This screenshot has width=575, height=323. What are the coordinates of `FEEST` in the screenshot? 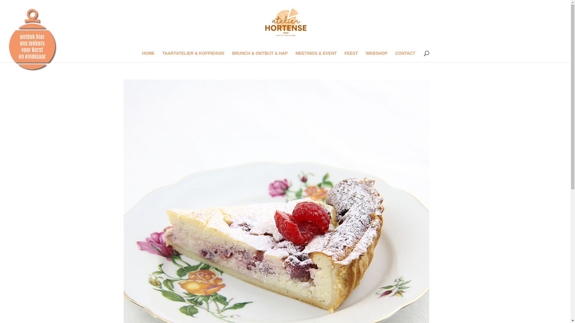 It's located at (351, 57).